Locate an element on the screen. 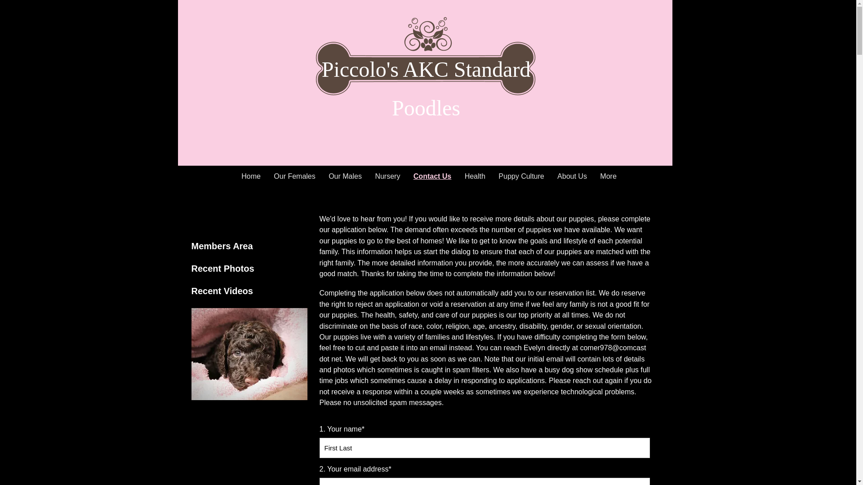  Nursery is located at coordinates (387, 176).